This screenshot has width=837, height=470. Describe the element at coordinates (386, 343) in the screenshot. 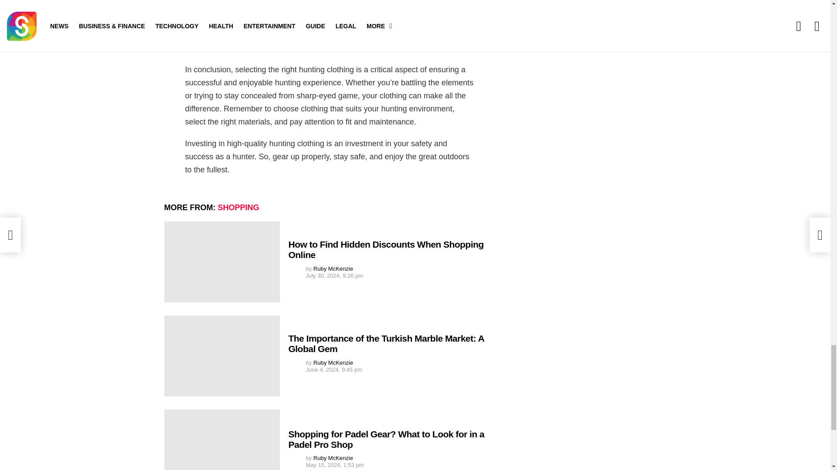

I see `The Importance of the Turkish Marble Market: A Global Gem` at that location.